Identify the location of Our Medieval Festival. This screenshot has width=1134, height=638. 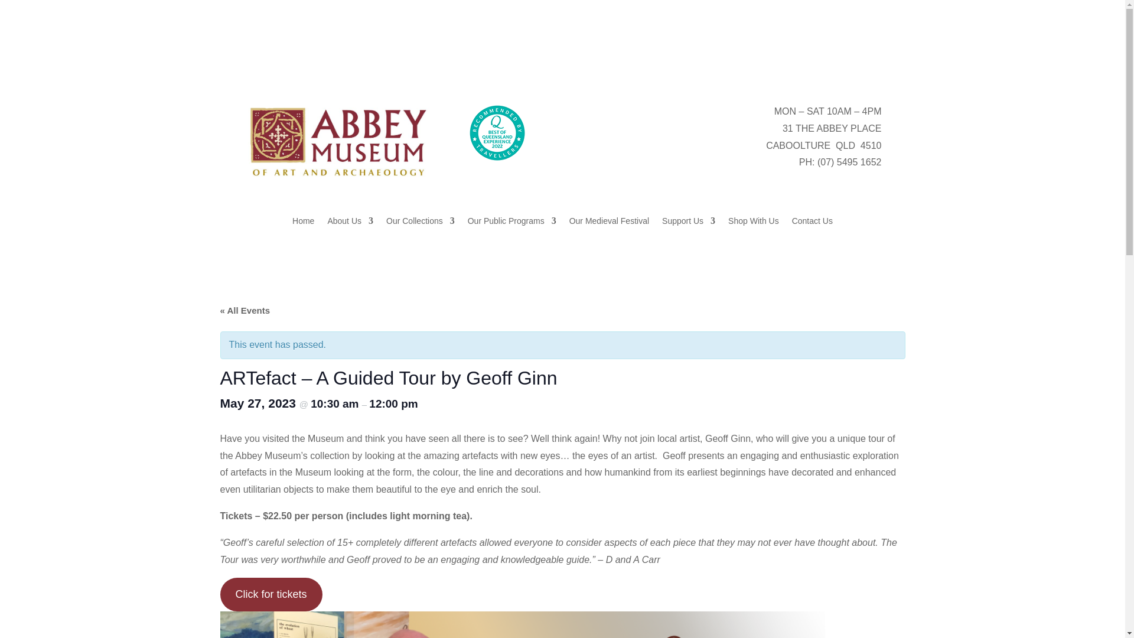
(608, 223).